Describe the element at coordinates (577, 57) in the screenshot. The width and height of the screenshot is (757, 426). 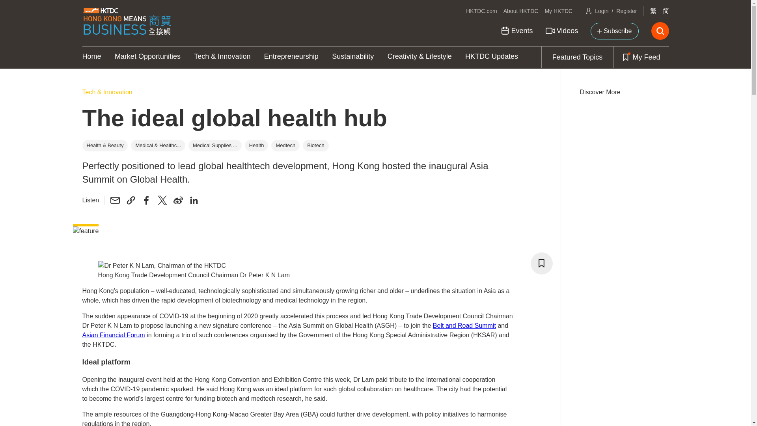
I see `Featured Topics` at that location.